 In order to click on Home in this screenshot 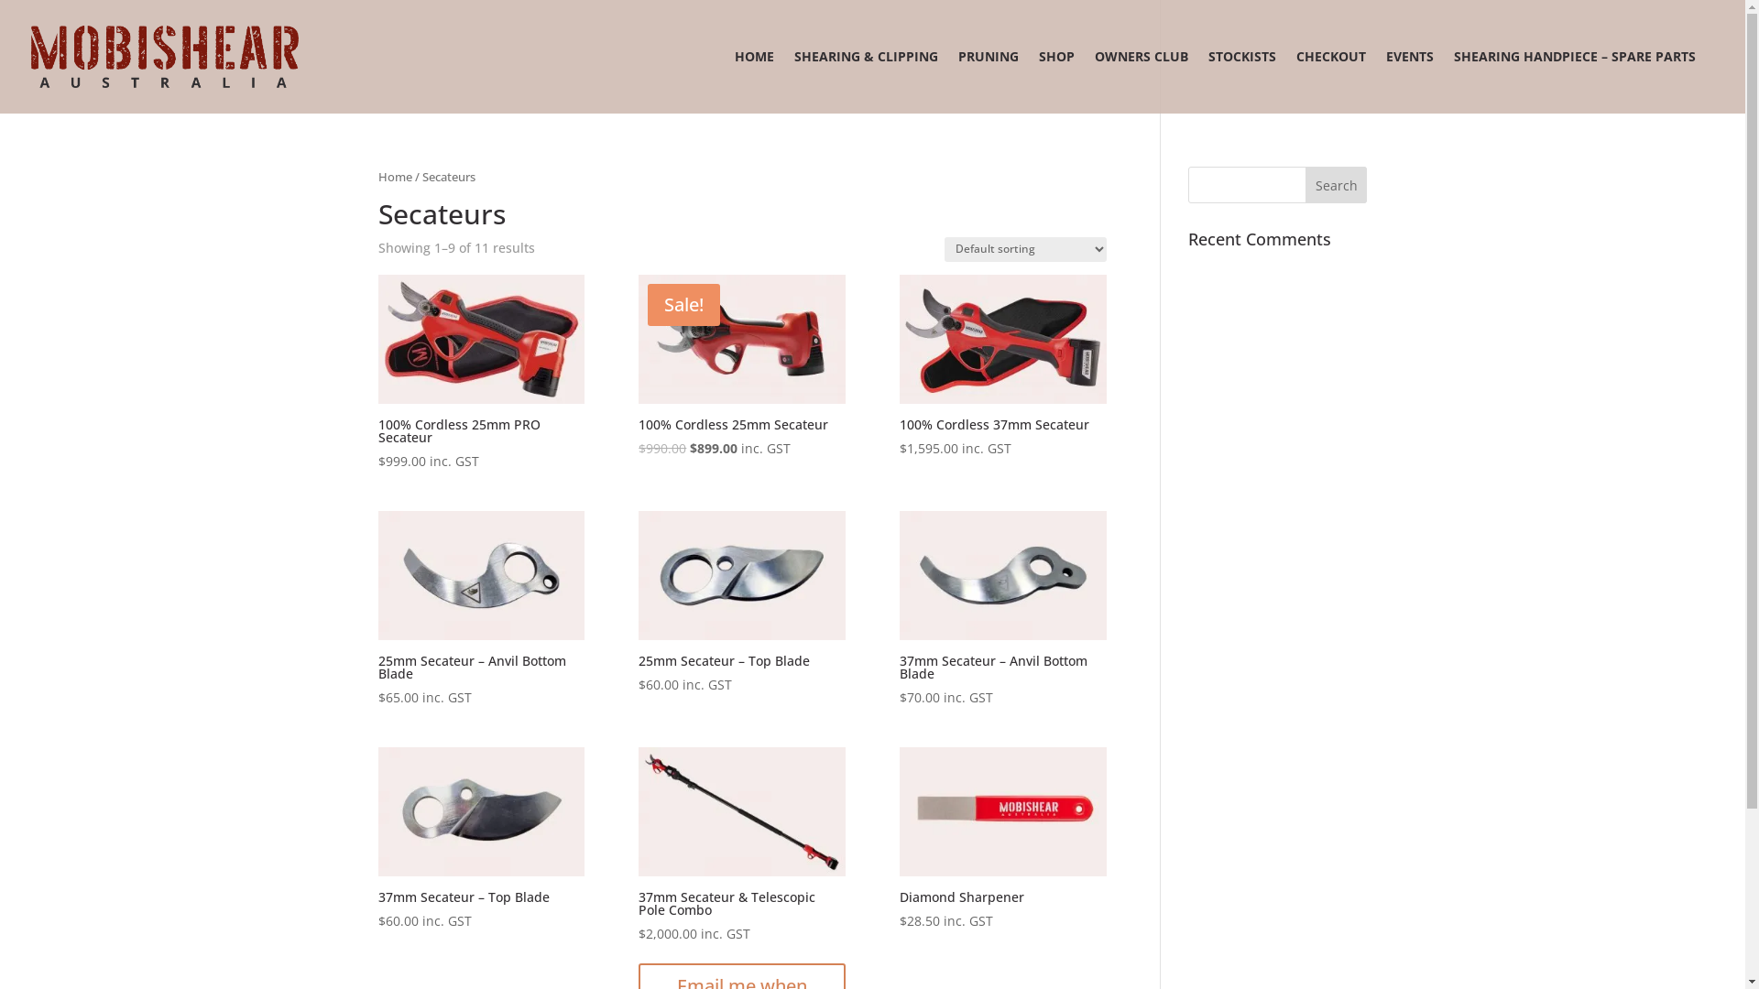, I will do `click(394, 177)`.